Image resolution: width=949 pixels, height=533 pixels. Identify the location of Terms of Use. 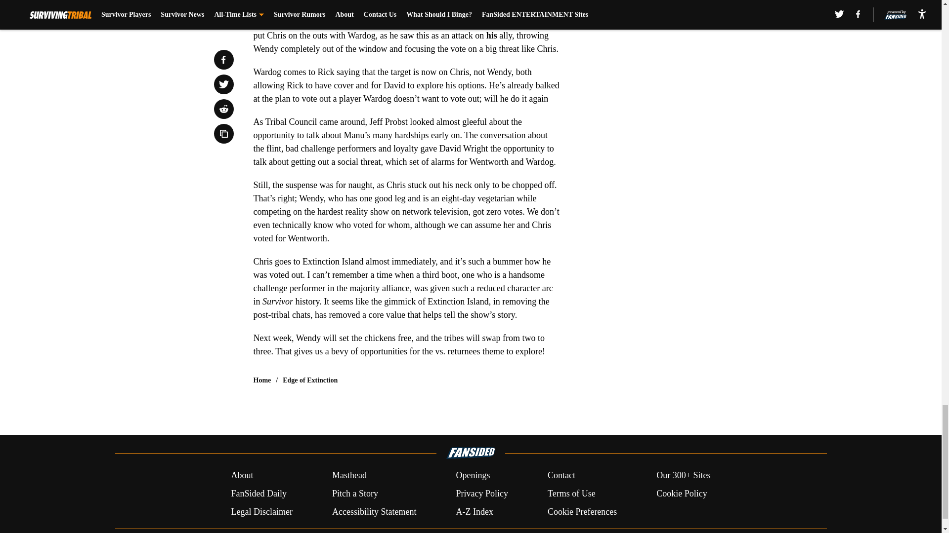
(571, 494).